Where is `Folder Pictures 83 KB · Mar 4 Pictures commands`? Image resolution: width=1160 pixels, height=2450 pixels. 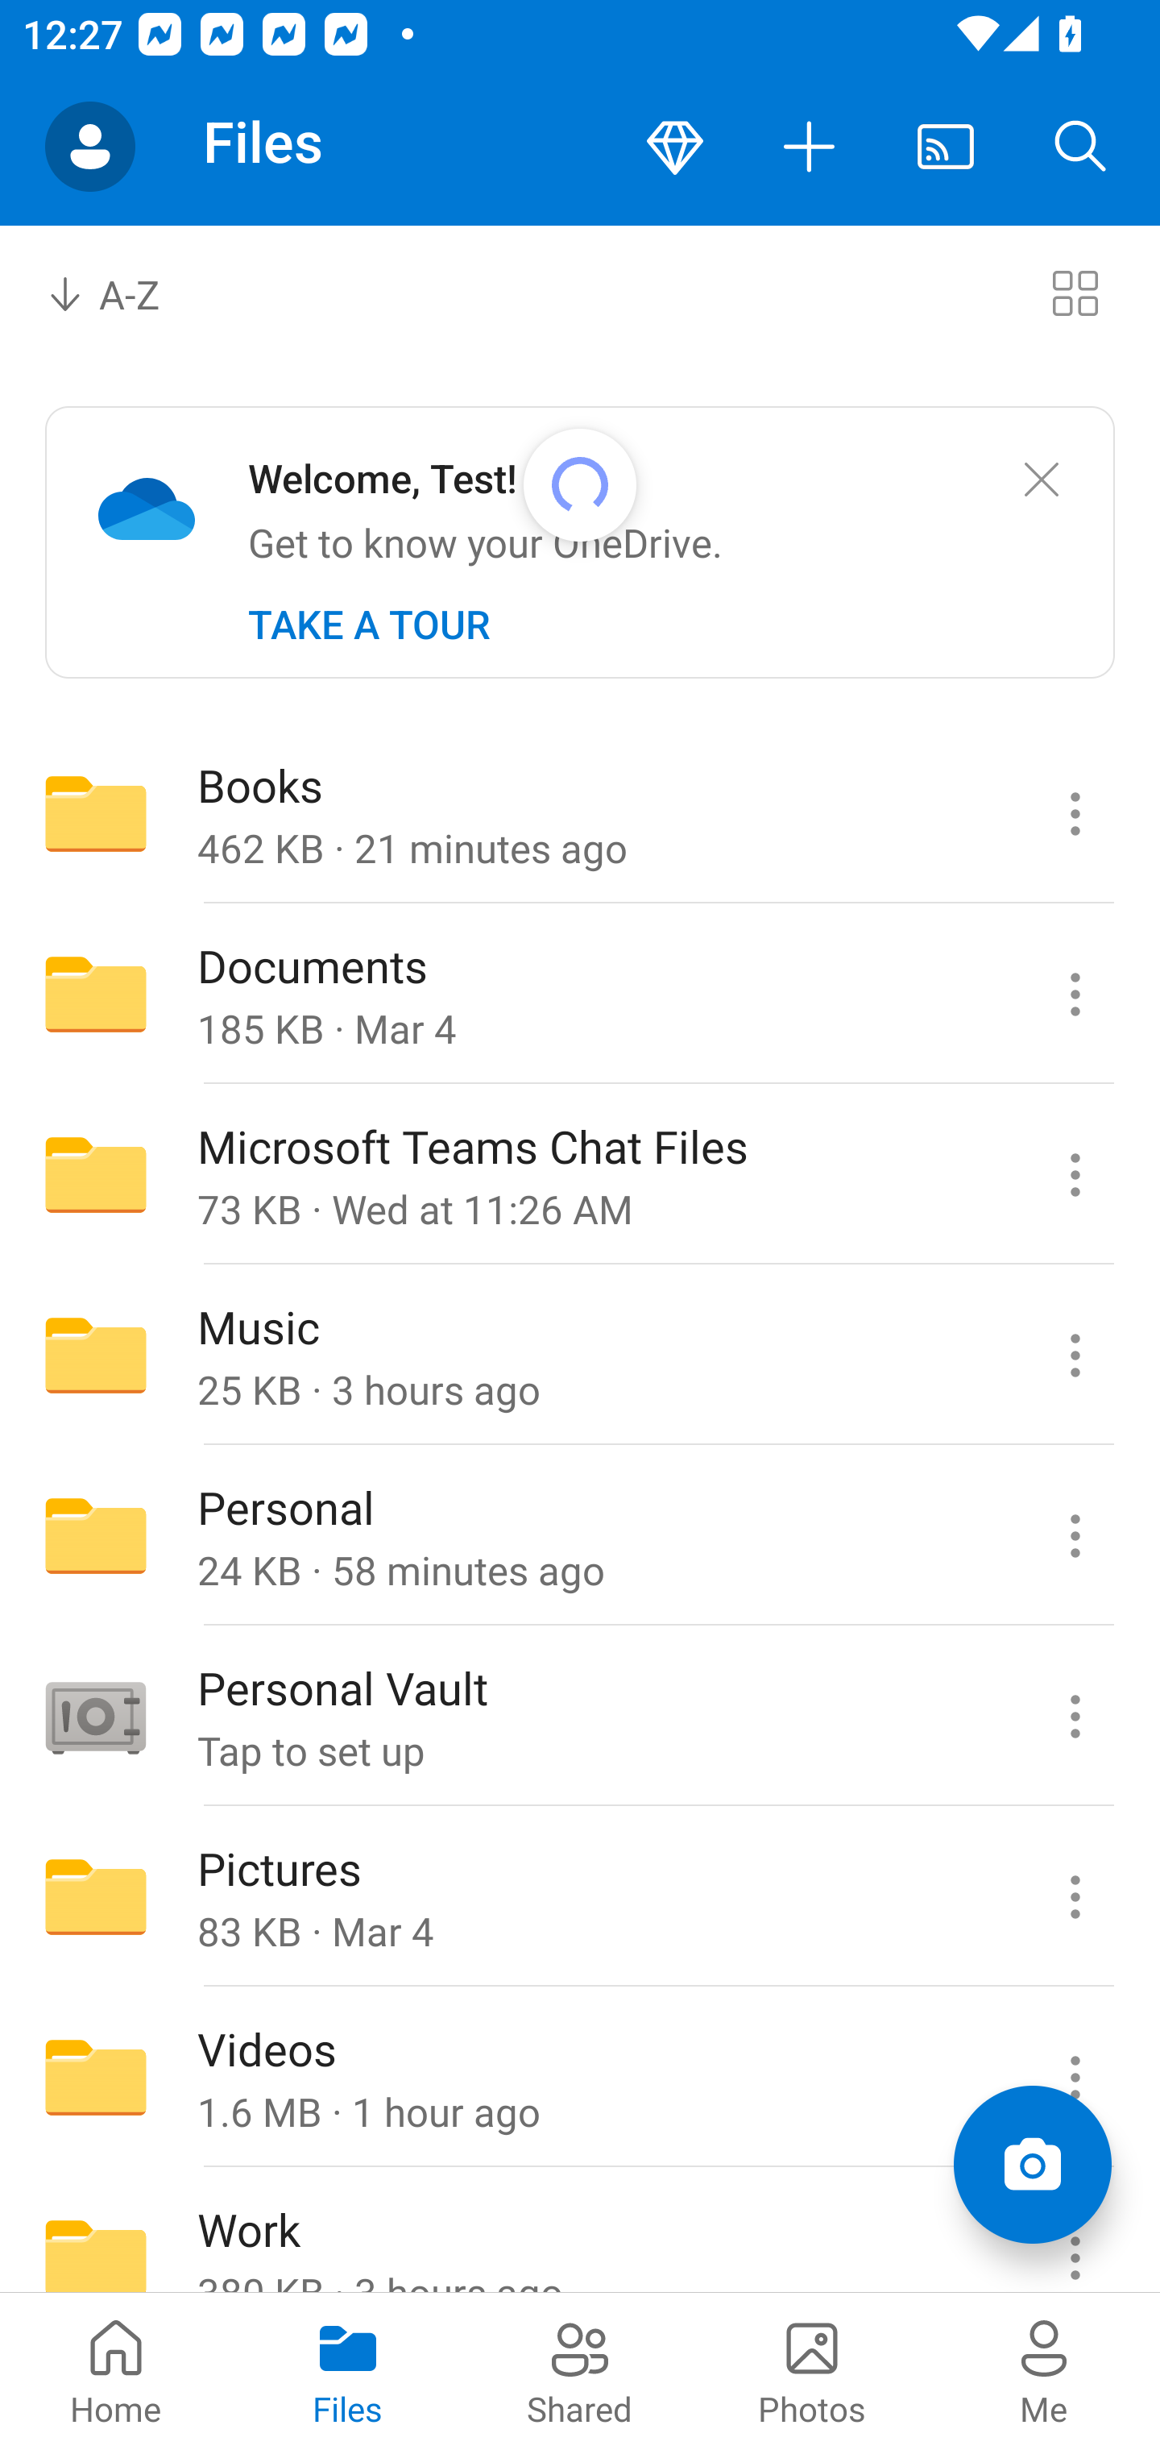
Folder Pictures 83 KB · Mar 4 Pictures commands is located at coordinates (580, 1897).